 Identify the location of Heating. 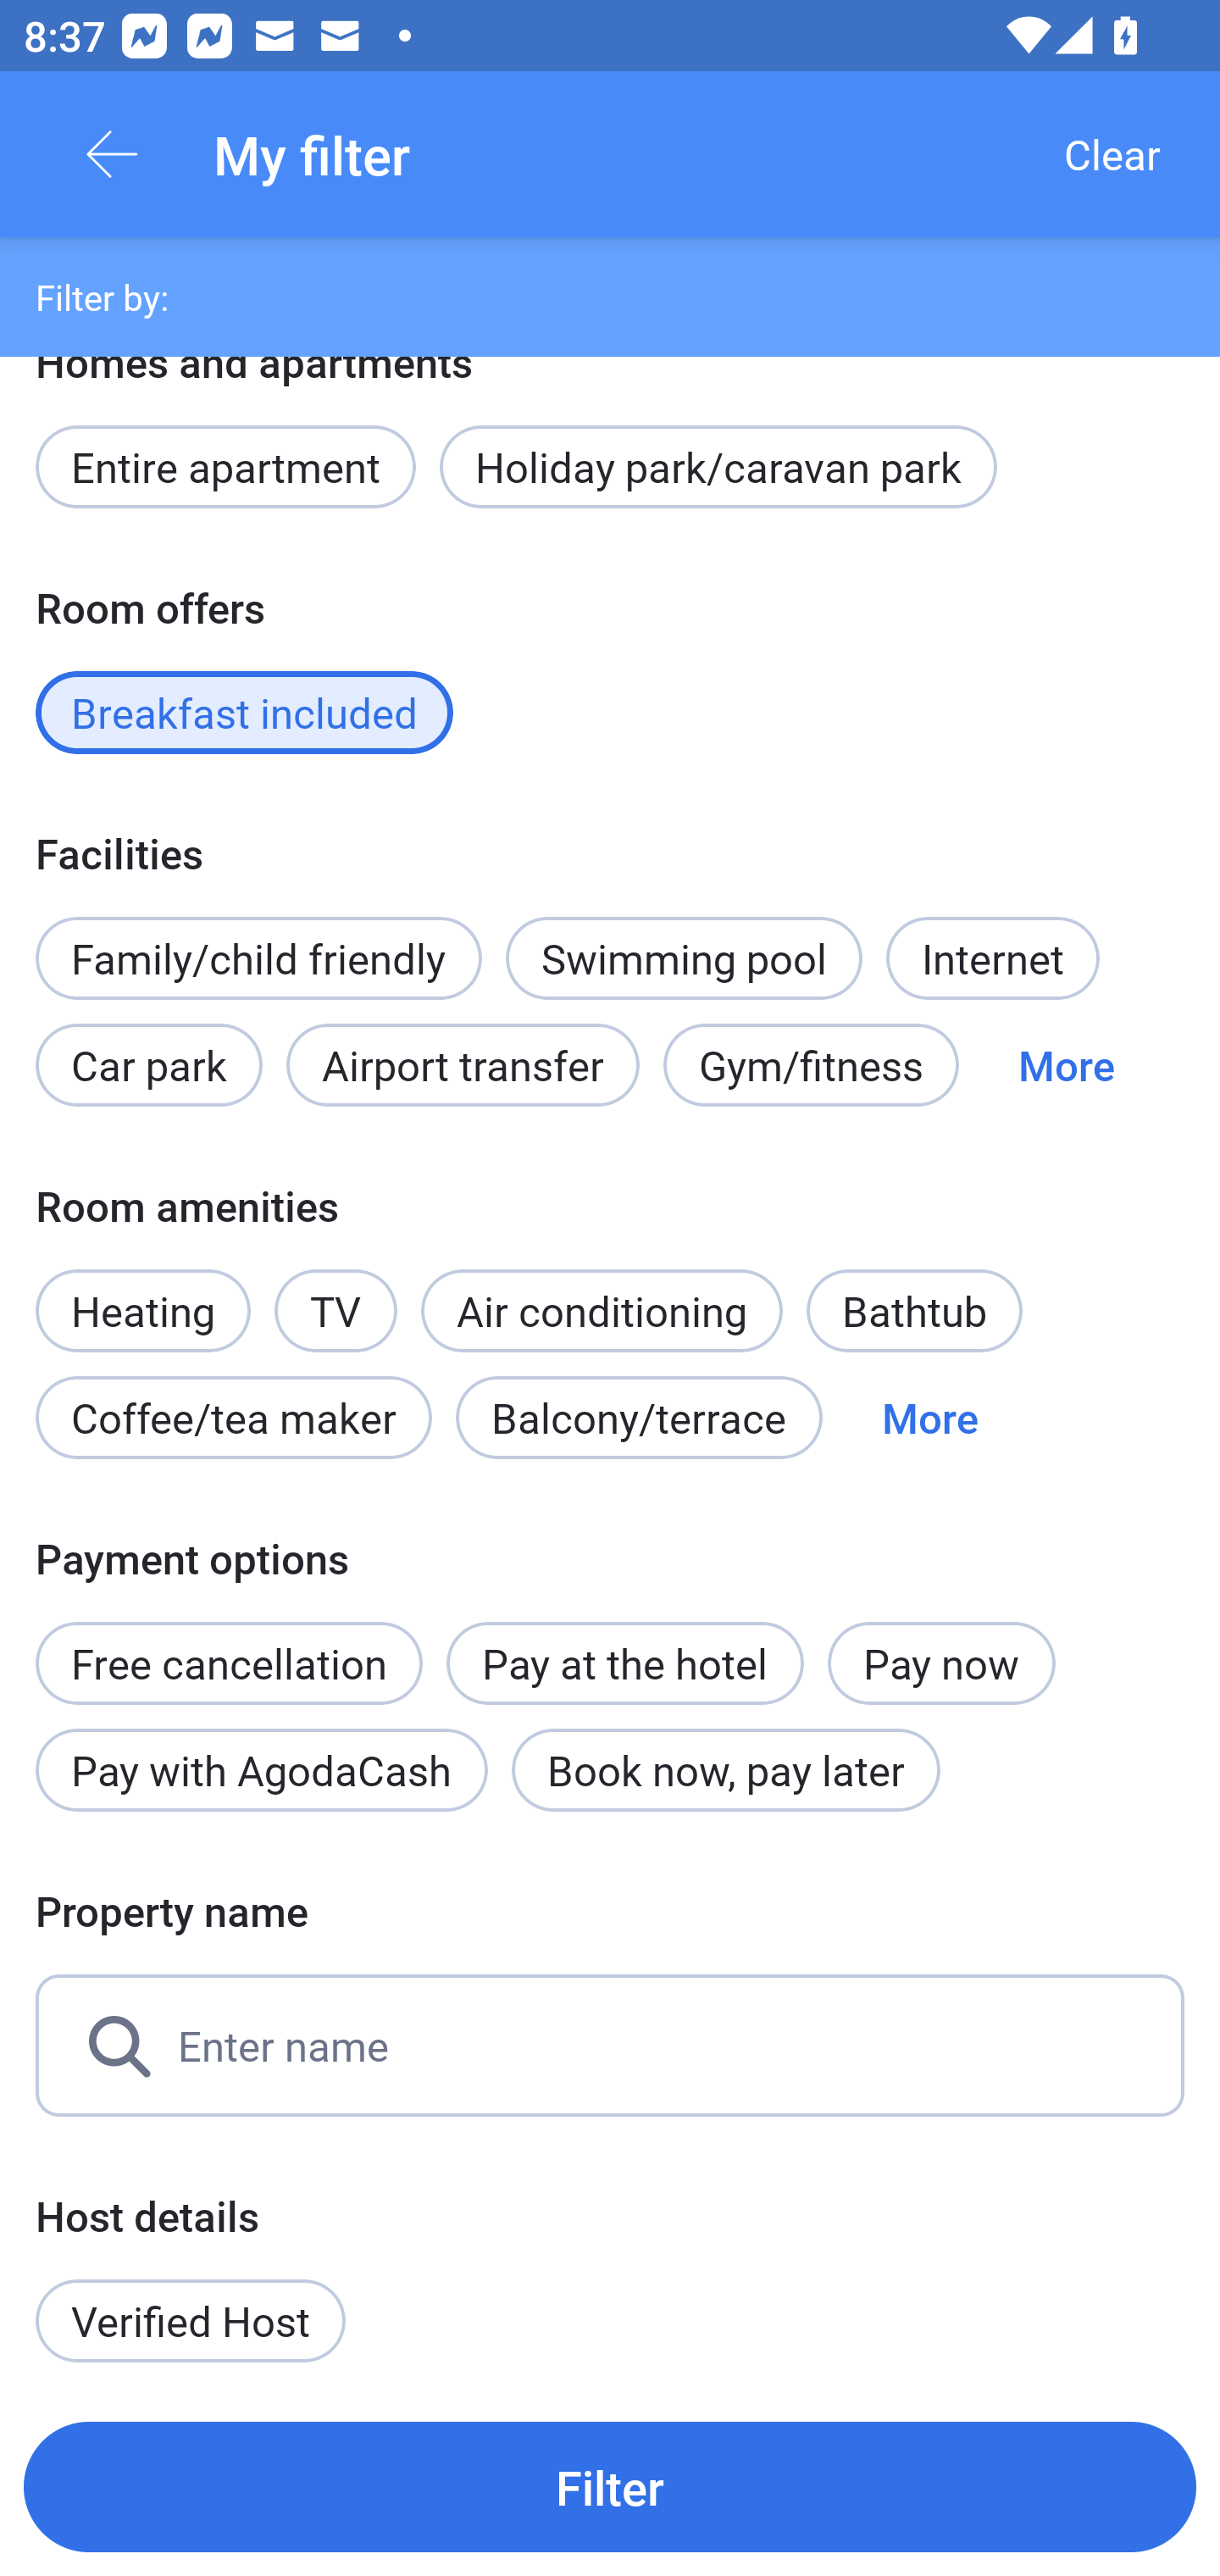
(142, 1293).